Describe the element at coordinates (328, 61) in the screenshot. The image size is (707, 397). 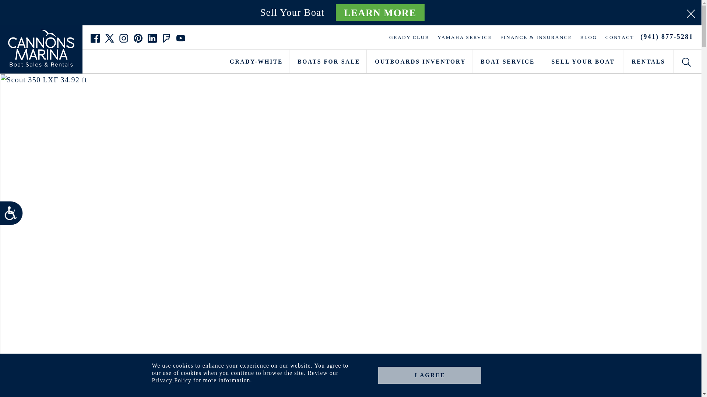
I see `BOATS FOR SALE` at that location.